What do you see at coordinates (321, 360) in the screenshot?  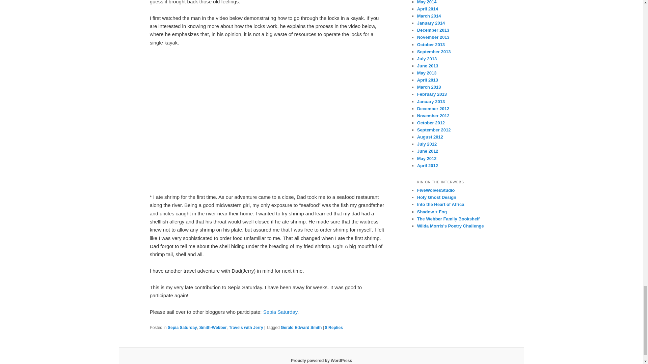 I see `Semantic Personal Publishing Platform` at bounding box center [321, 360].